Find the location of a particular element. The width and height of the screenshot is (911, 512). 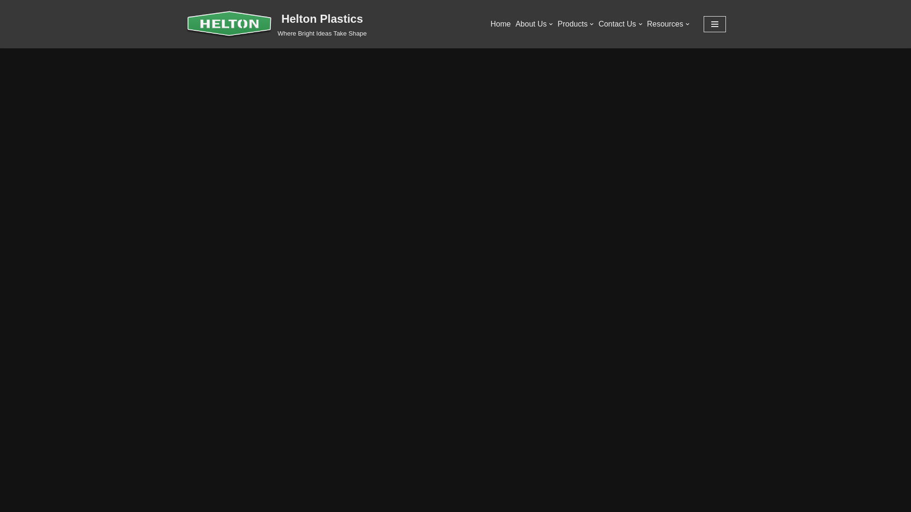

Helton Plastics is located at coordinates (576, 24).